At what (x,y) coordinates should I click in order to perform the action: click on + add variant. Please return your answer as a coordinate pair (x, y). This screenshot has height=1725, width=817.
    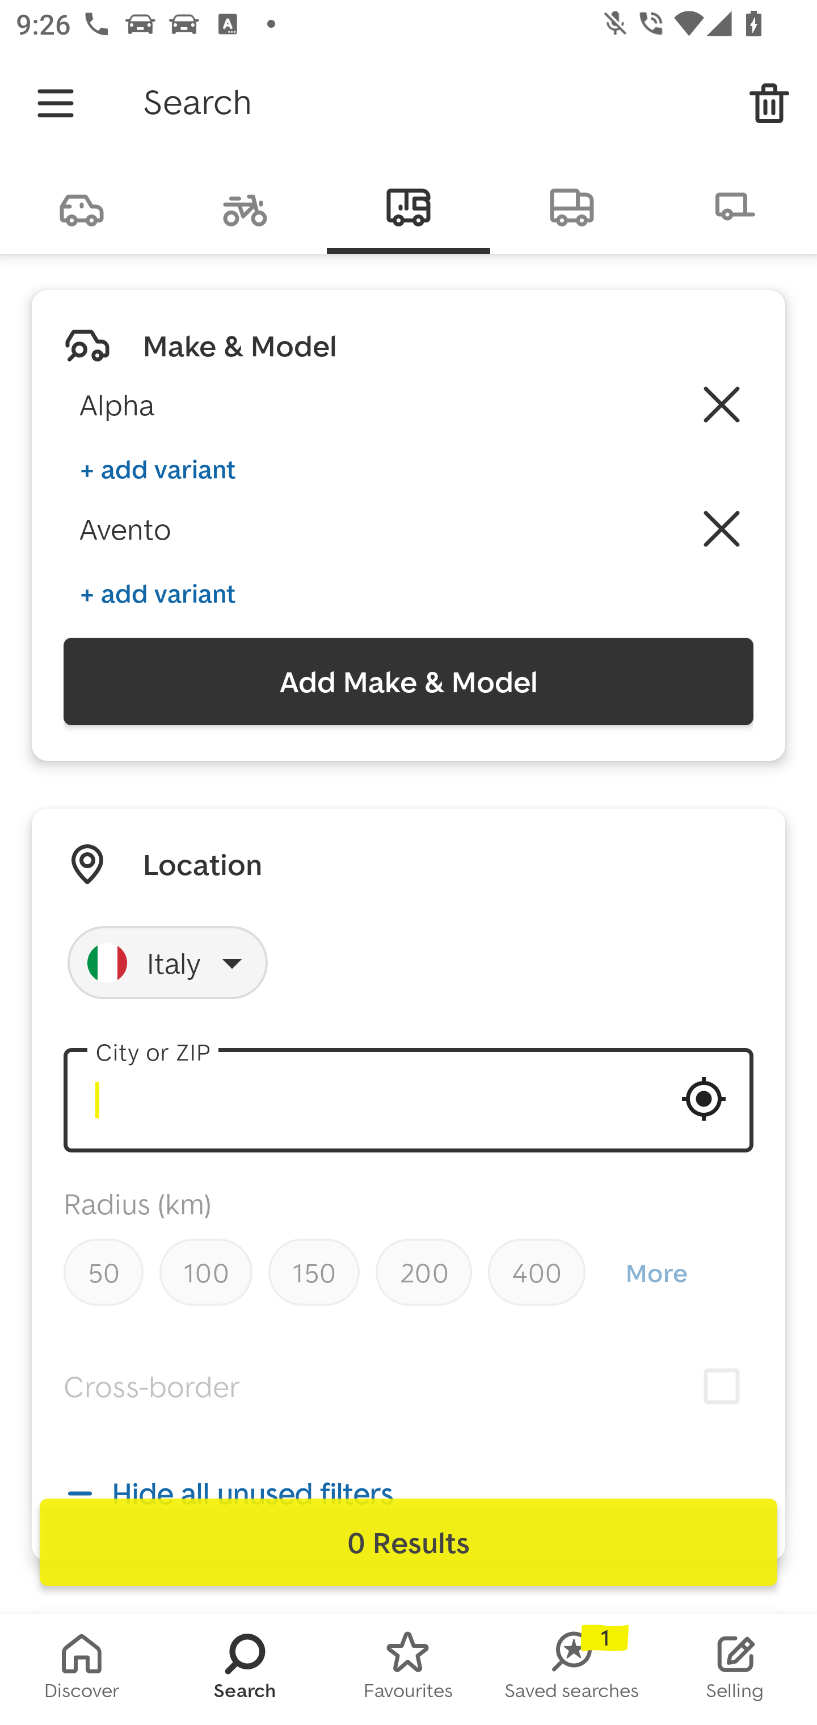
    Looking at the image, I should click on (158, 469).